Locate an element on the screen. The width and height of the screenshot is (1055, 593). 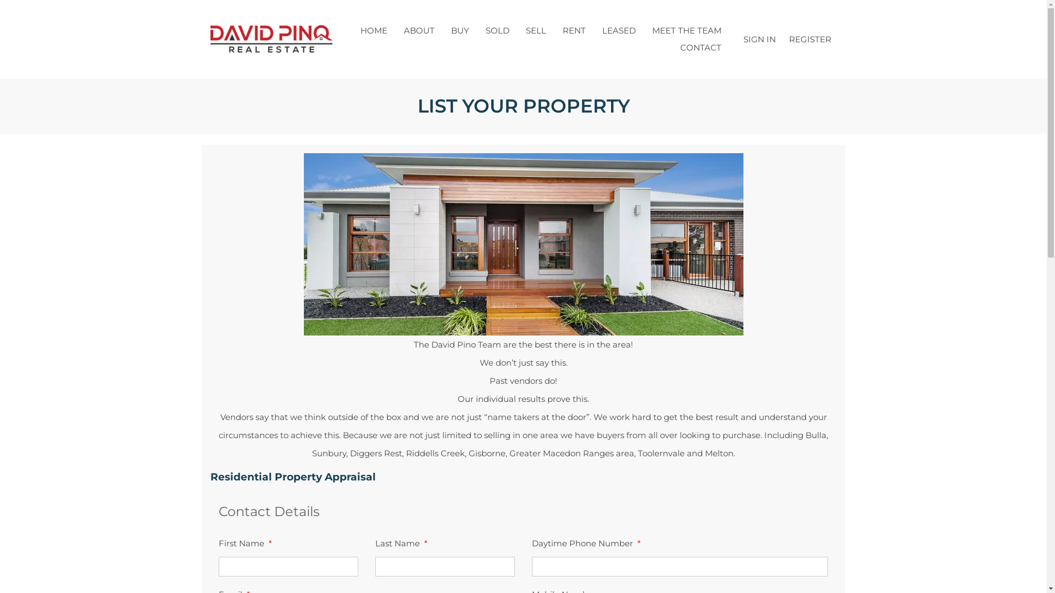
SIGN IN is located at coordinates (759, 40).